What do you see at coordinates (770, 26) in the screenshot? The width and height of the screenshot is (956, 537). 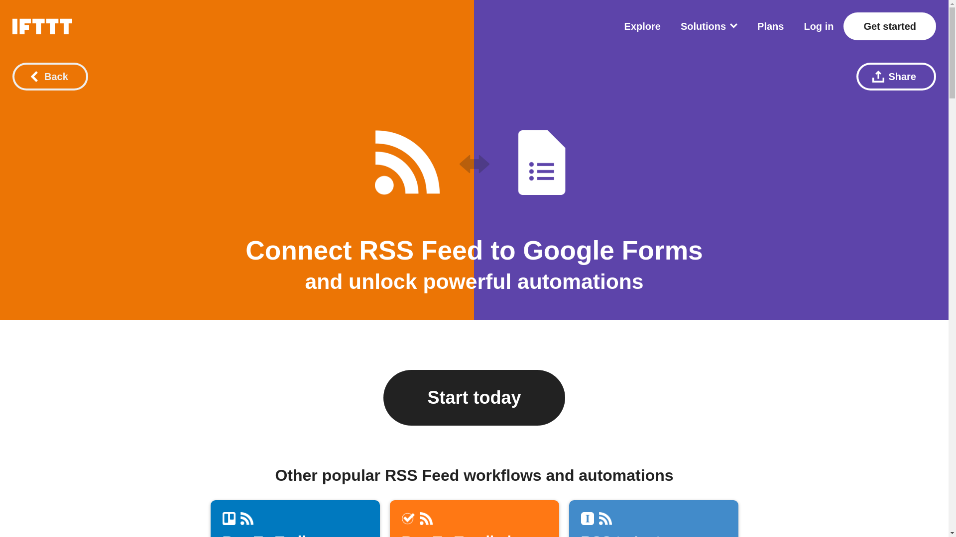 I see `Plans` at bounding box center [770, 26].